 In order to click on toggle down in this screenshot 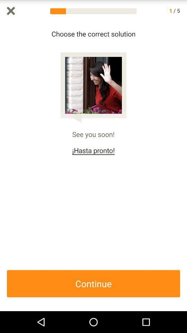, I will do `click(184, 166)`.